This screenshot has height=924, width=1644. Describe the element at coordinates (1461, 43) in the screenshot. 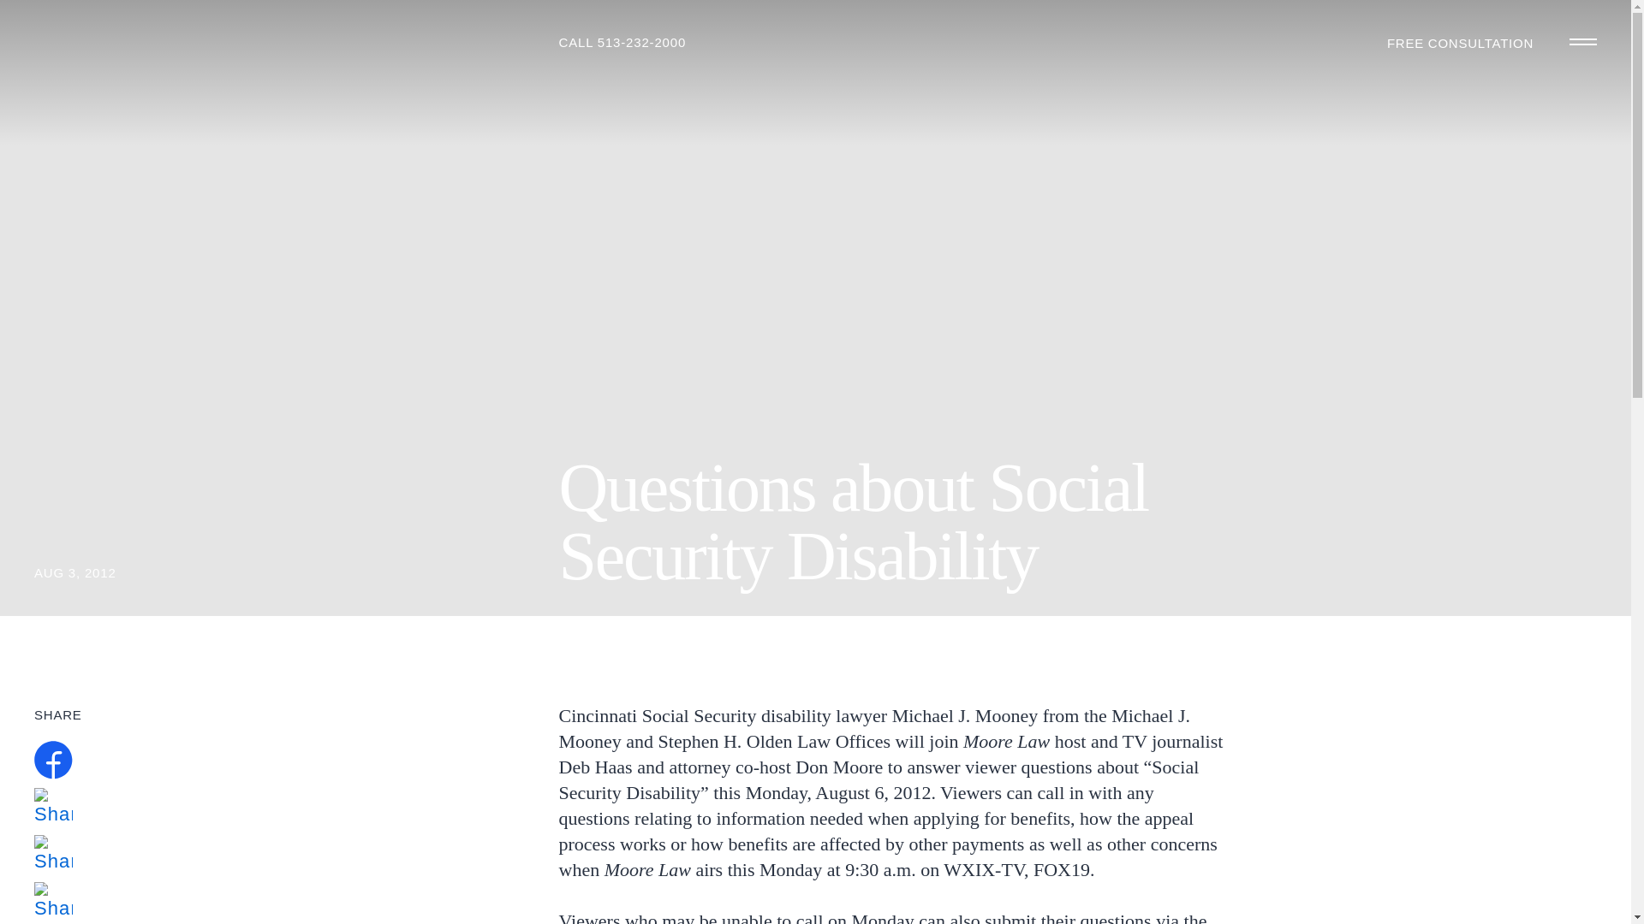

I see `FREE CONSULTATION` at that location.